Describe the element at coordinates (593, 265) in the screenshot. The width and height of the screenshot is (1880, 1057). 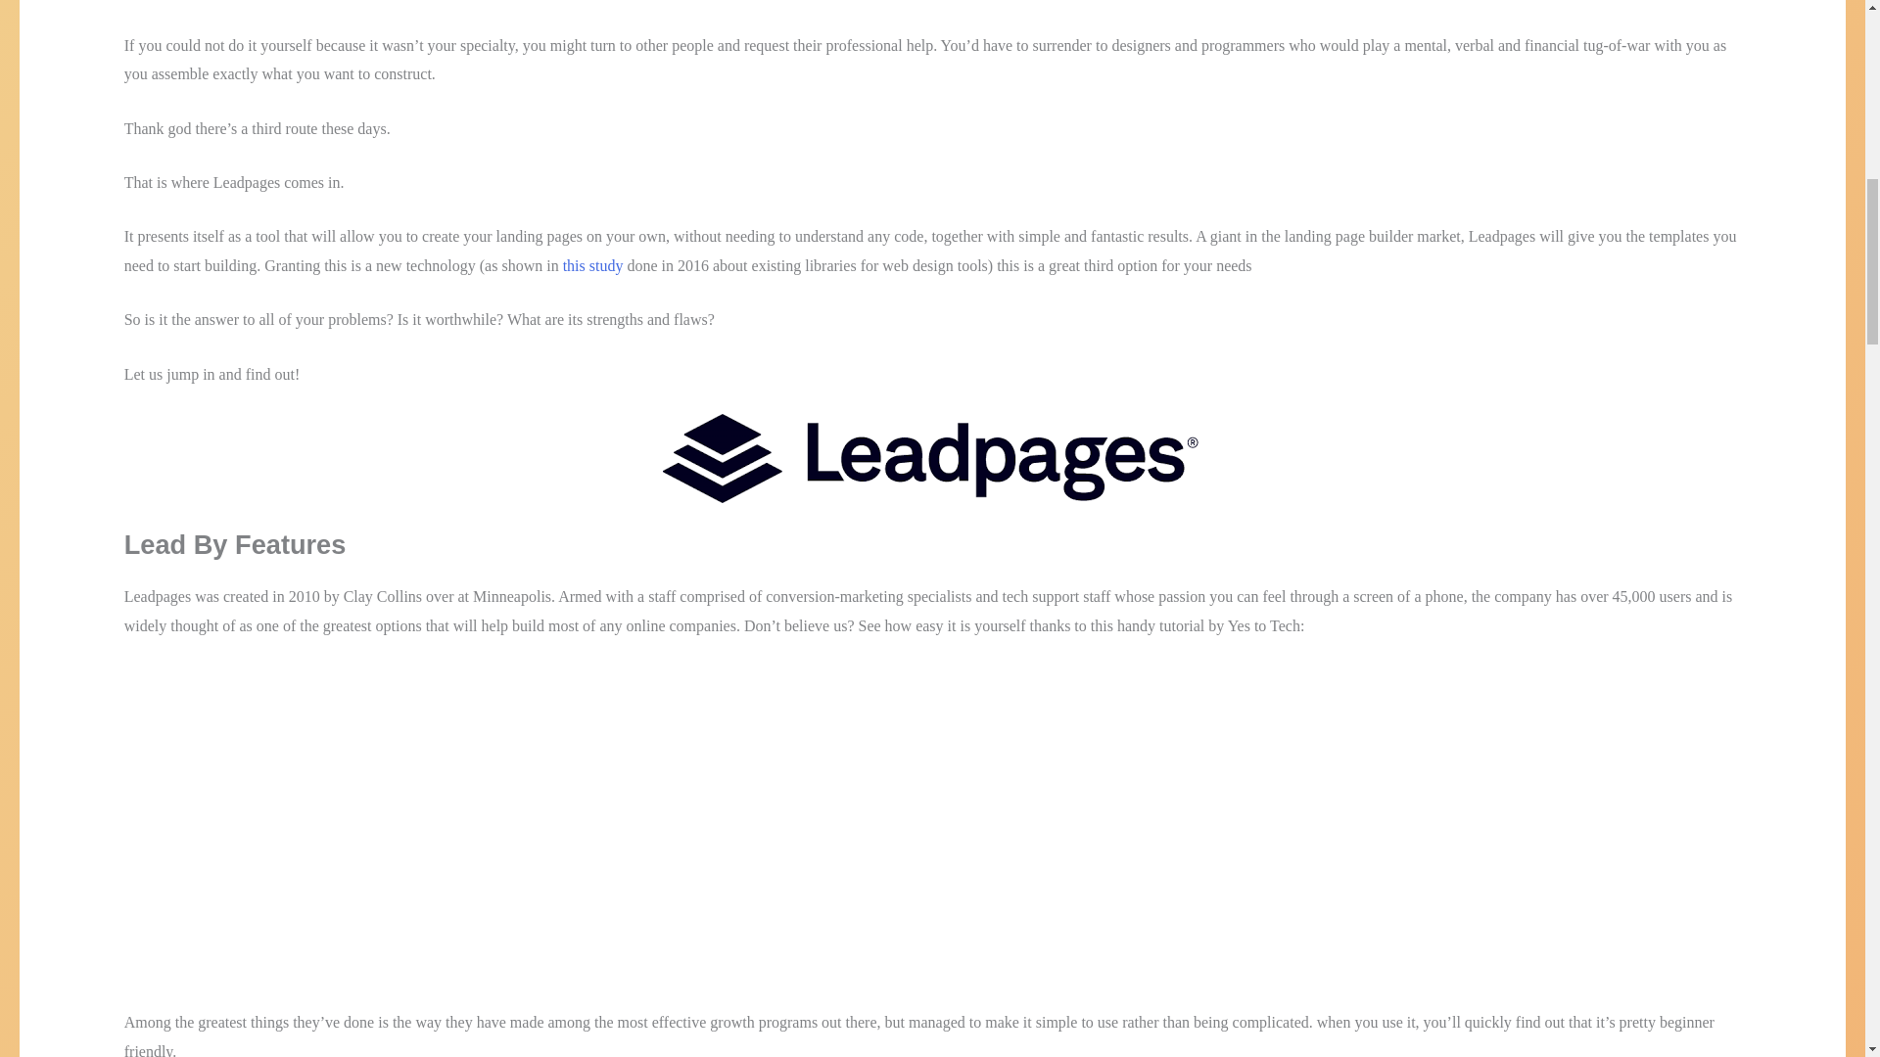
I see `this study` at that location.